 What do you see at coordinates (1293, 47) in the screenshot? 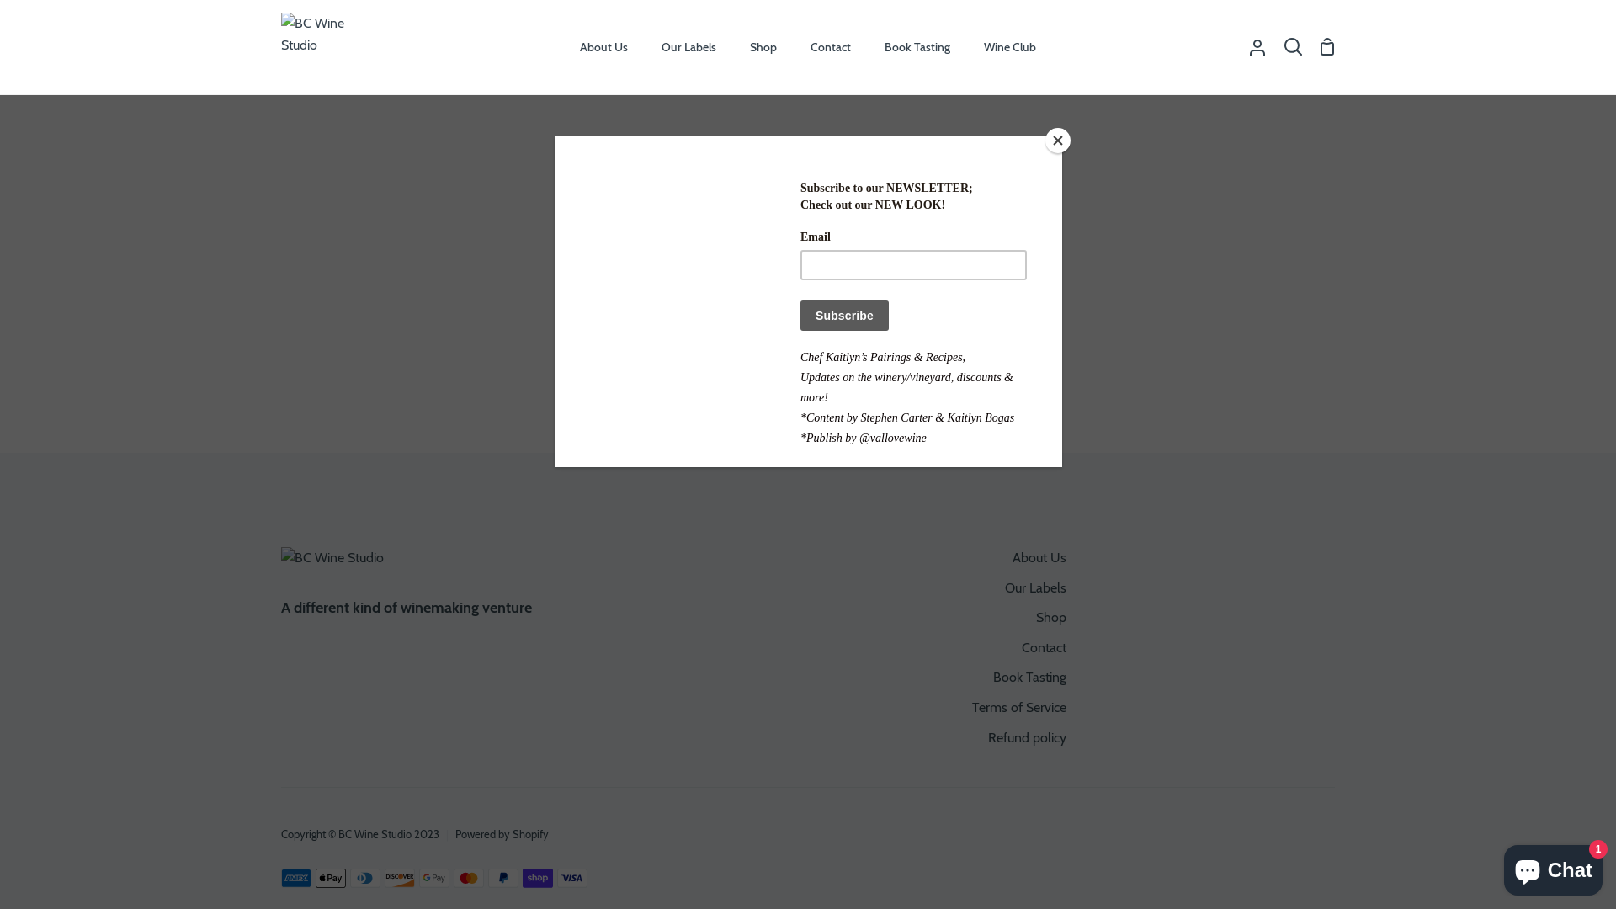
I see `Search` at bounding box center [1293, 47].